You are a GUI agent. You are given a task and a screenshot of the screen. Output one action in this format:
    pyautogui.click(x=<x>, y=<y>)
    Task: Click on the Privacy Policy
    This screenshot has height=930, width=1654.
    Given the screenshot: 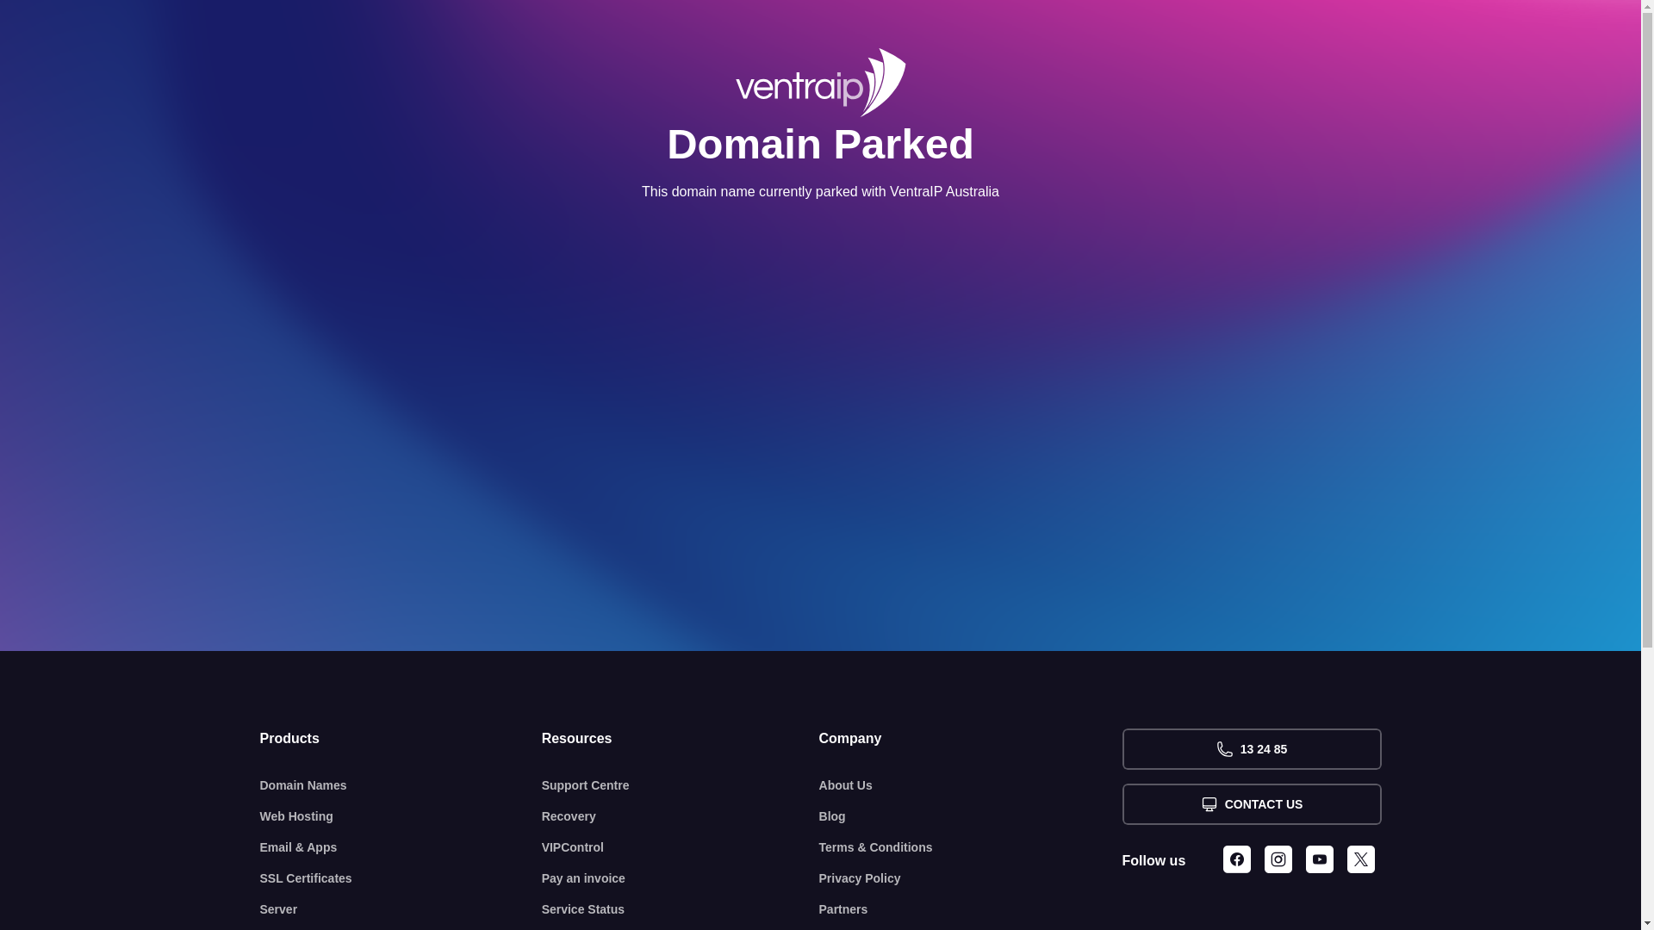 What is the action you would take?
    pyautogui.click(x=971, y=878)
    